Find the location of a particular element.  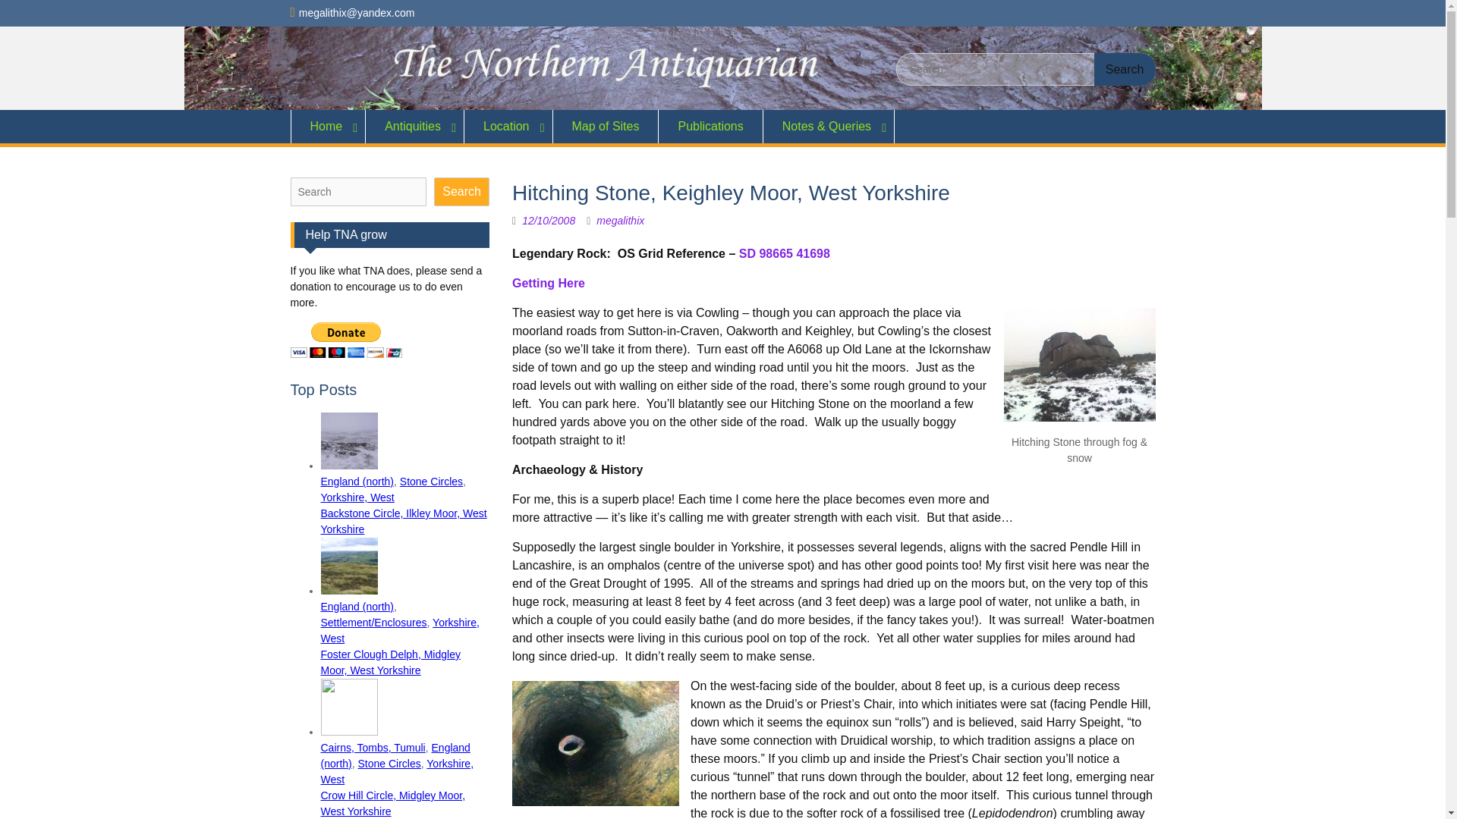

Search for: is located at coordinates (1025, 70).